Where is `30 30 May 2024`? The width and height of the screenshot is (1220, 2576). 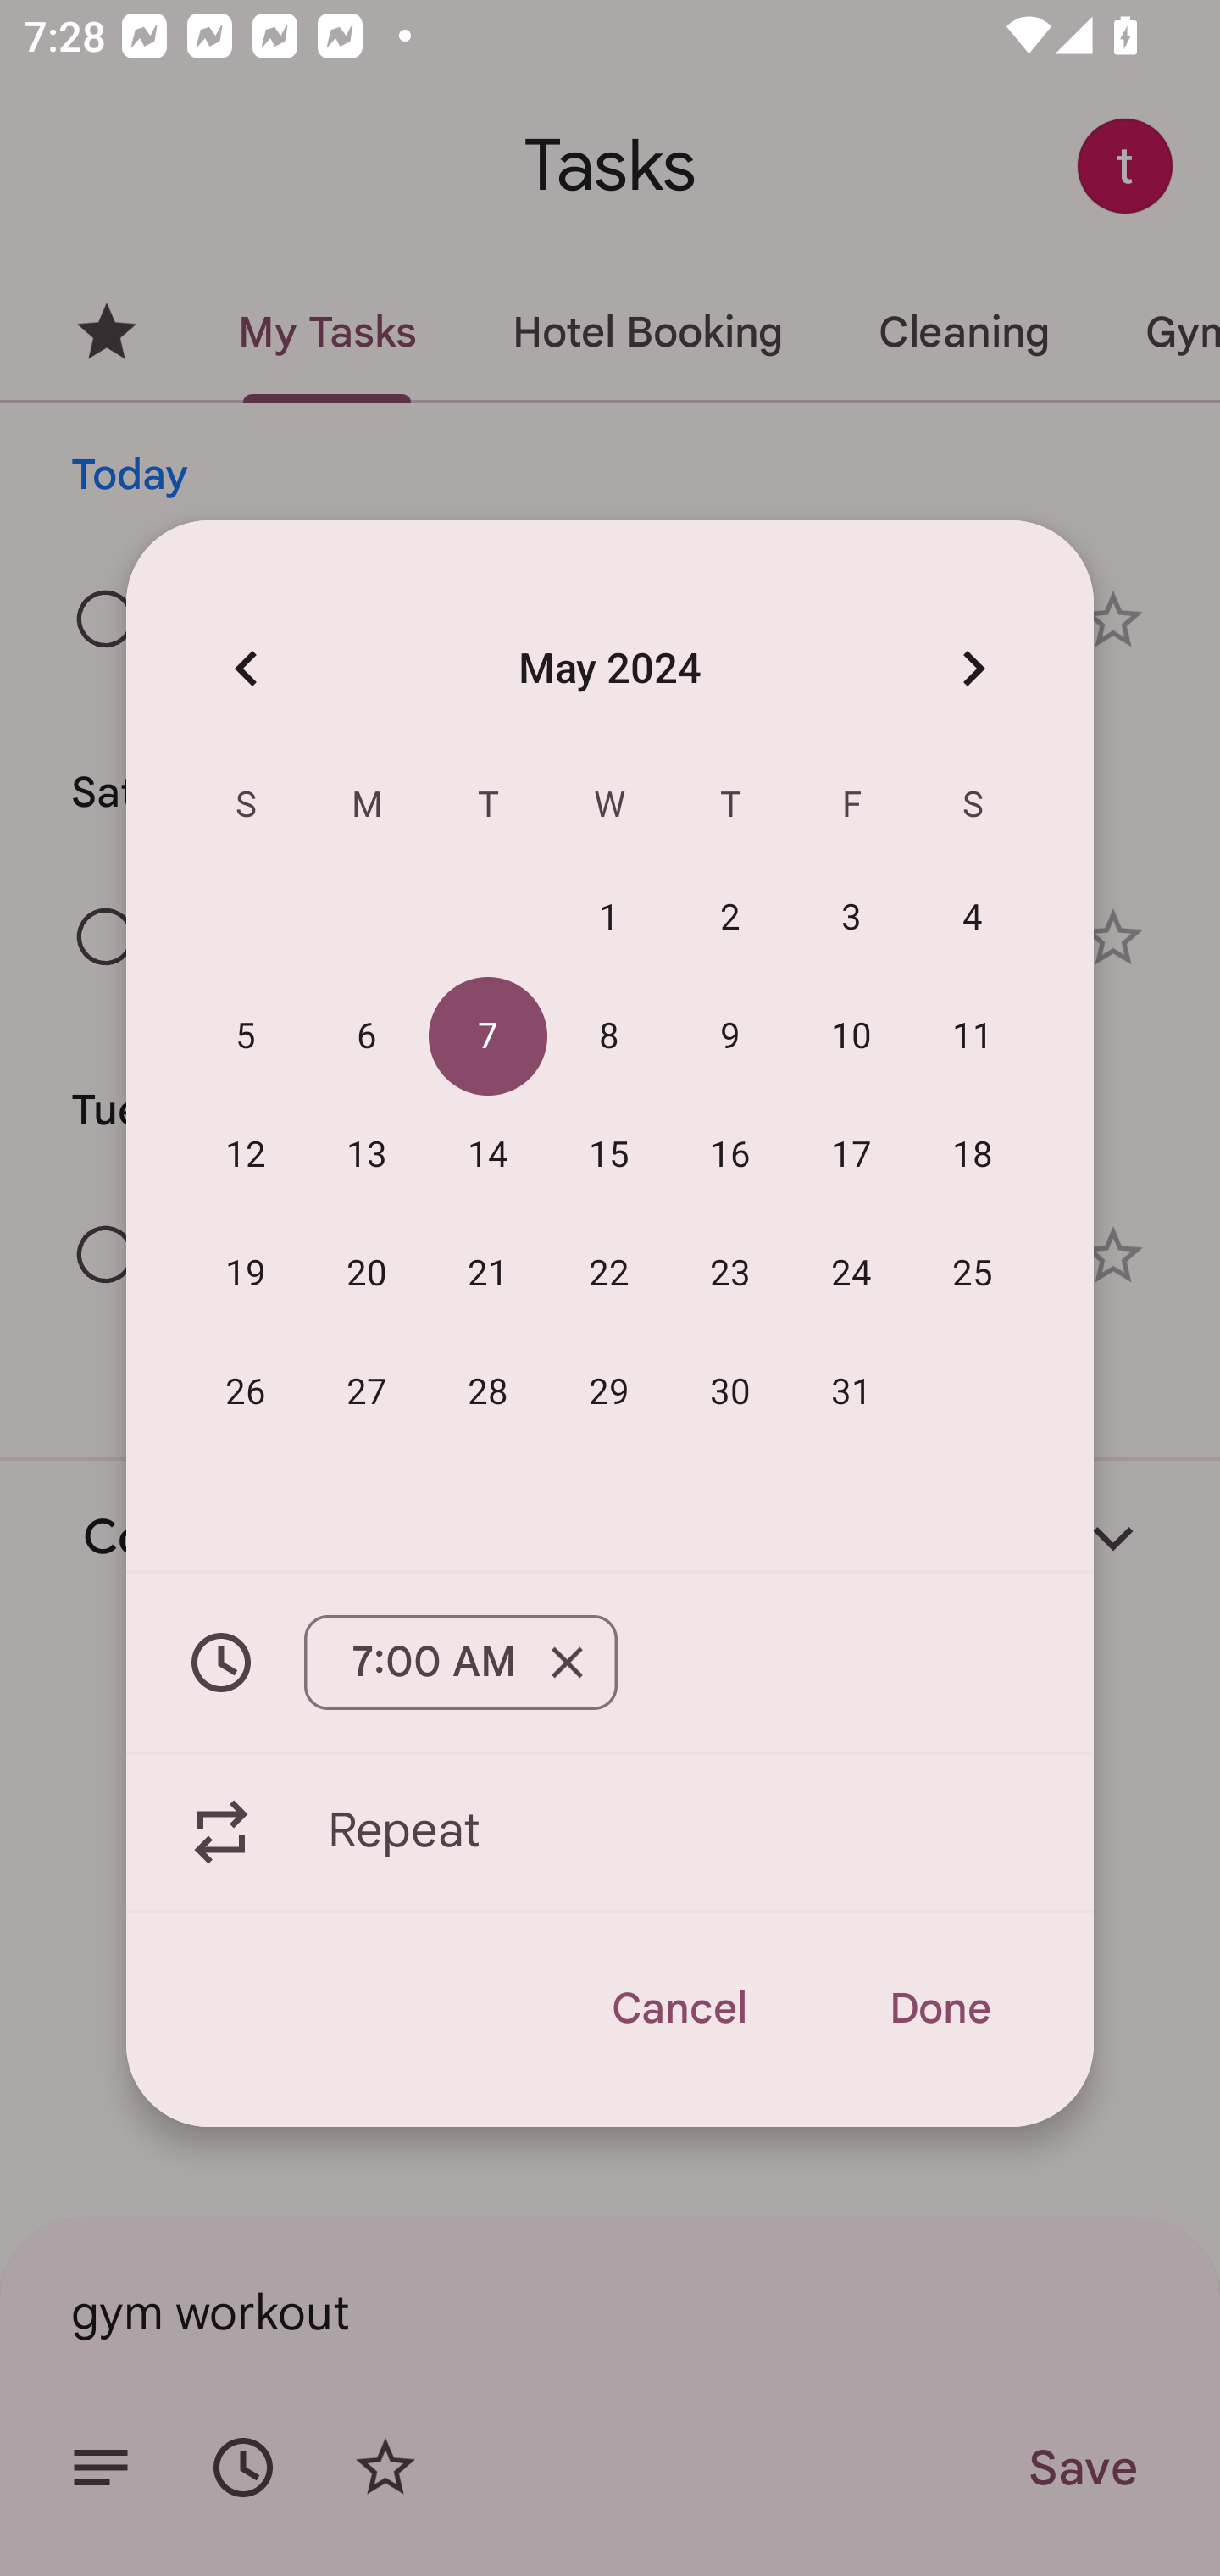
30 30 May 2024 is located at coordinates (730, 1391).